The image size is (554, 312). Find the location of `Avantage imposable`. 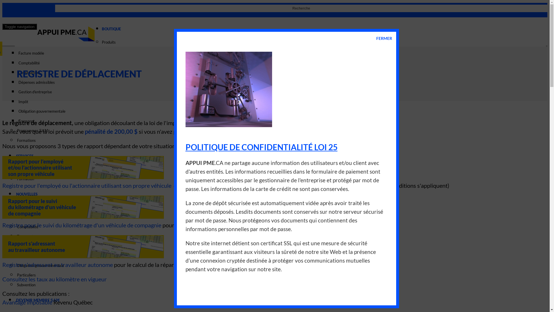

Avantage imposable is located at coordinates (27, 302).